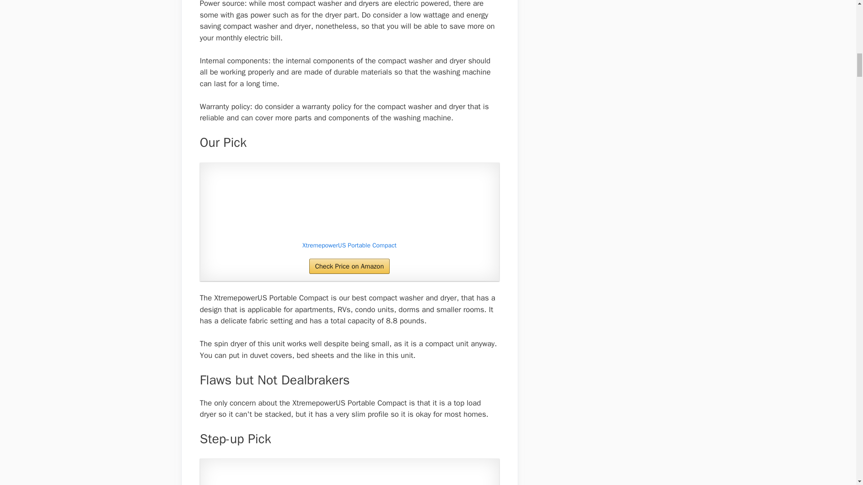 This screenshot has width=863, height=485. What do you see at coordinates (349, 266) in the screenshot?
I see `Check Price on Amazon` at bounding box center [349, 266].